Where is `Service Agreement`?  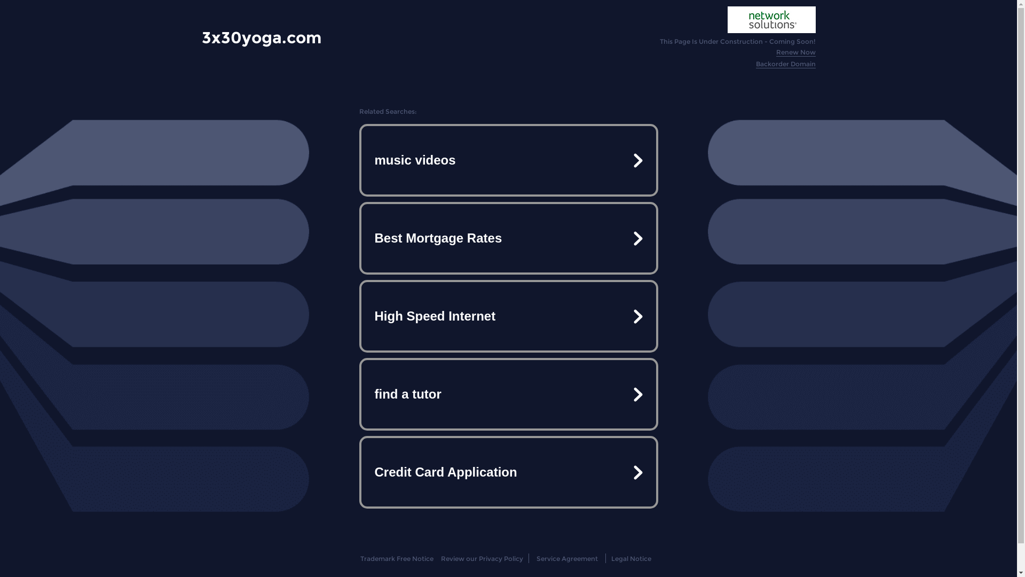
Service Agreement is located at coordinates (567, 559).